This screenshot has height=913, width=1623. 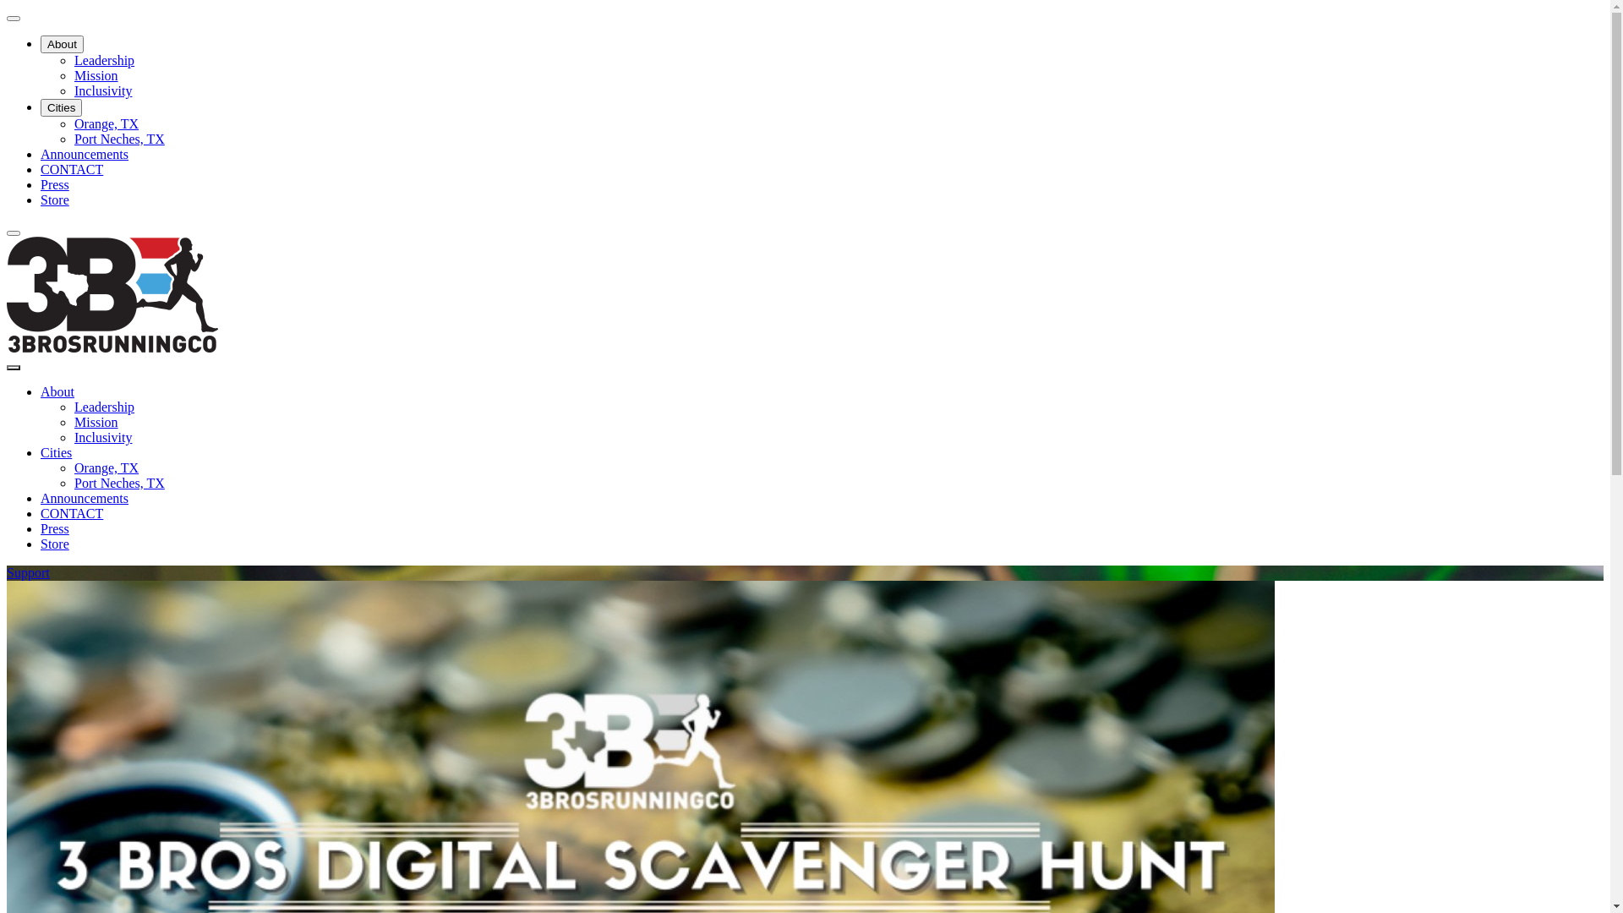 What do you see at coordinates (72, 169) in the screenshot?
I see `CONTACT` at bounding box center [72, 169].